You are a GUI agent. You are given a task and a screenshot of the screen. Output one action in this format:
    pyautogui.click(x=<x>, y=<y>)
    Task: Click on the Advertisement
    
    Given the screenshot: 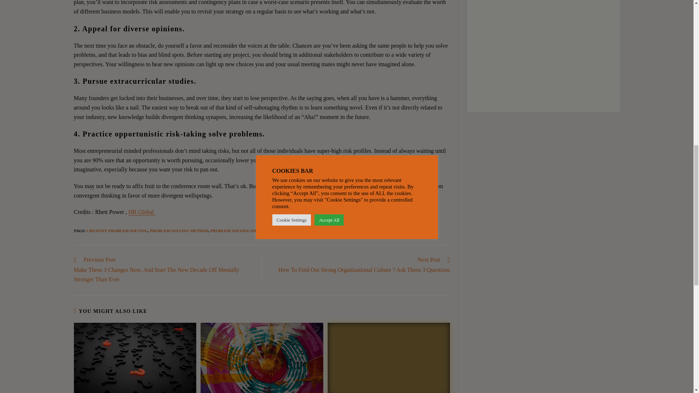 What is the action you would take?
    pyautogui.click(x=540, y=49)
    